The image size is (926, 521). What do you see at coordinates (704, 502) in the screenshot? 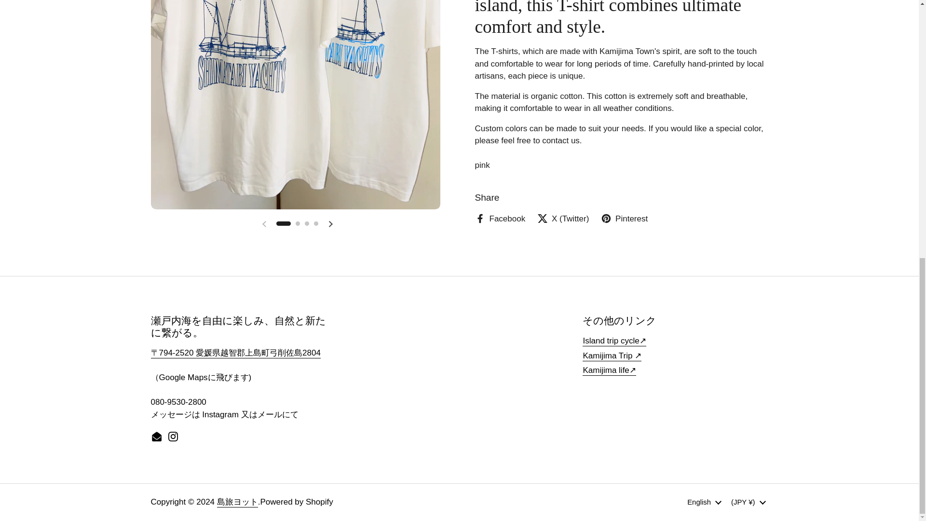
I see `English` at bounding box center [704, 502].